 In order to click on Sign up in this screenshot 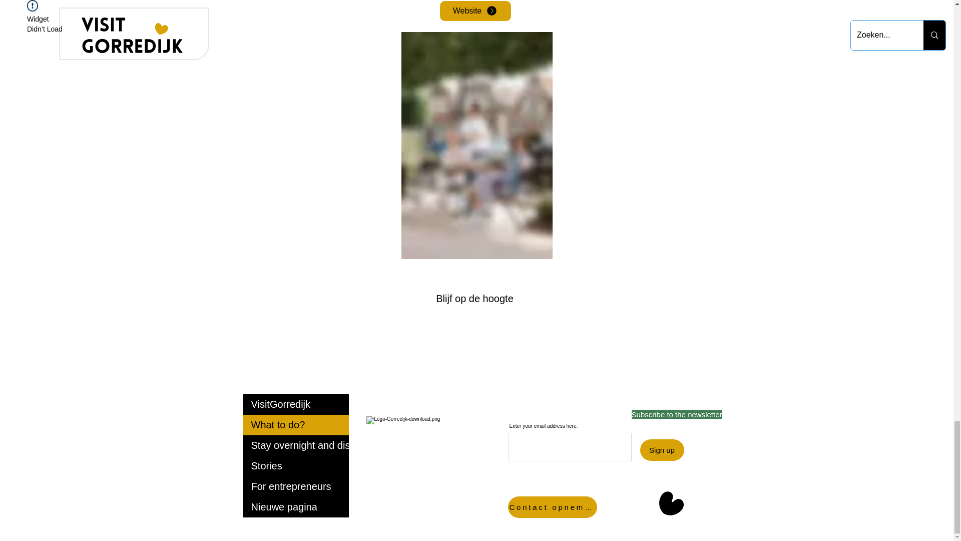, I will do `click(662, 450)`.